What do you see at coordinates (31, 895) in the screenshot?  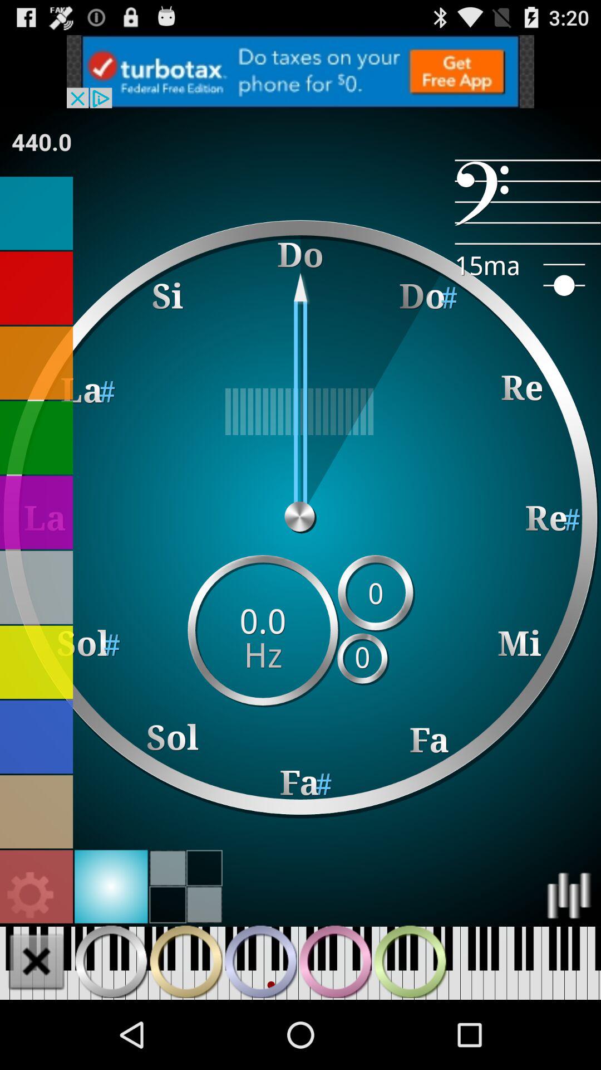 I see `toggle more setting` at bounding box center [31, 895].